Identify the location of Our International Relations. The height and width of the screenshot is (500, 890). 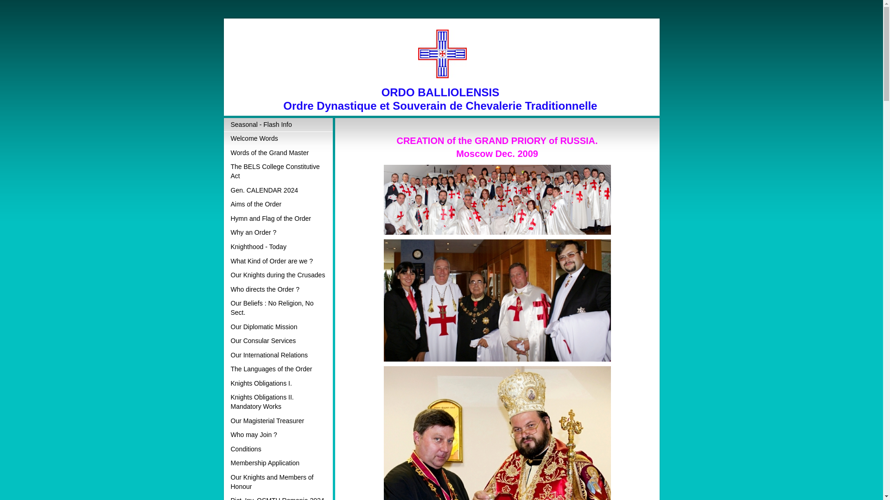
(277, 356).